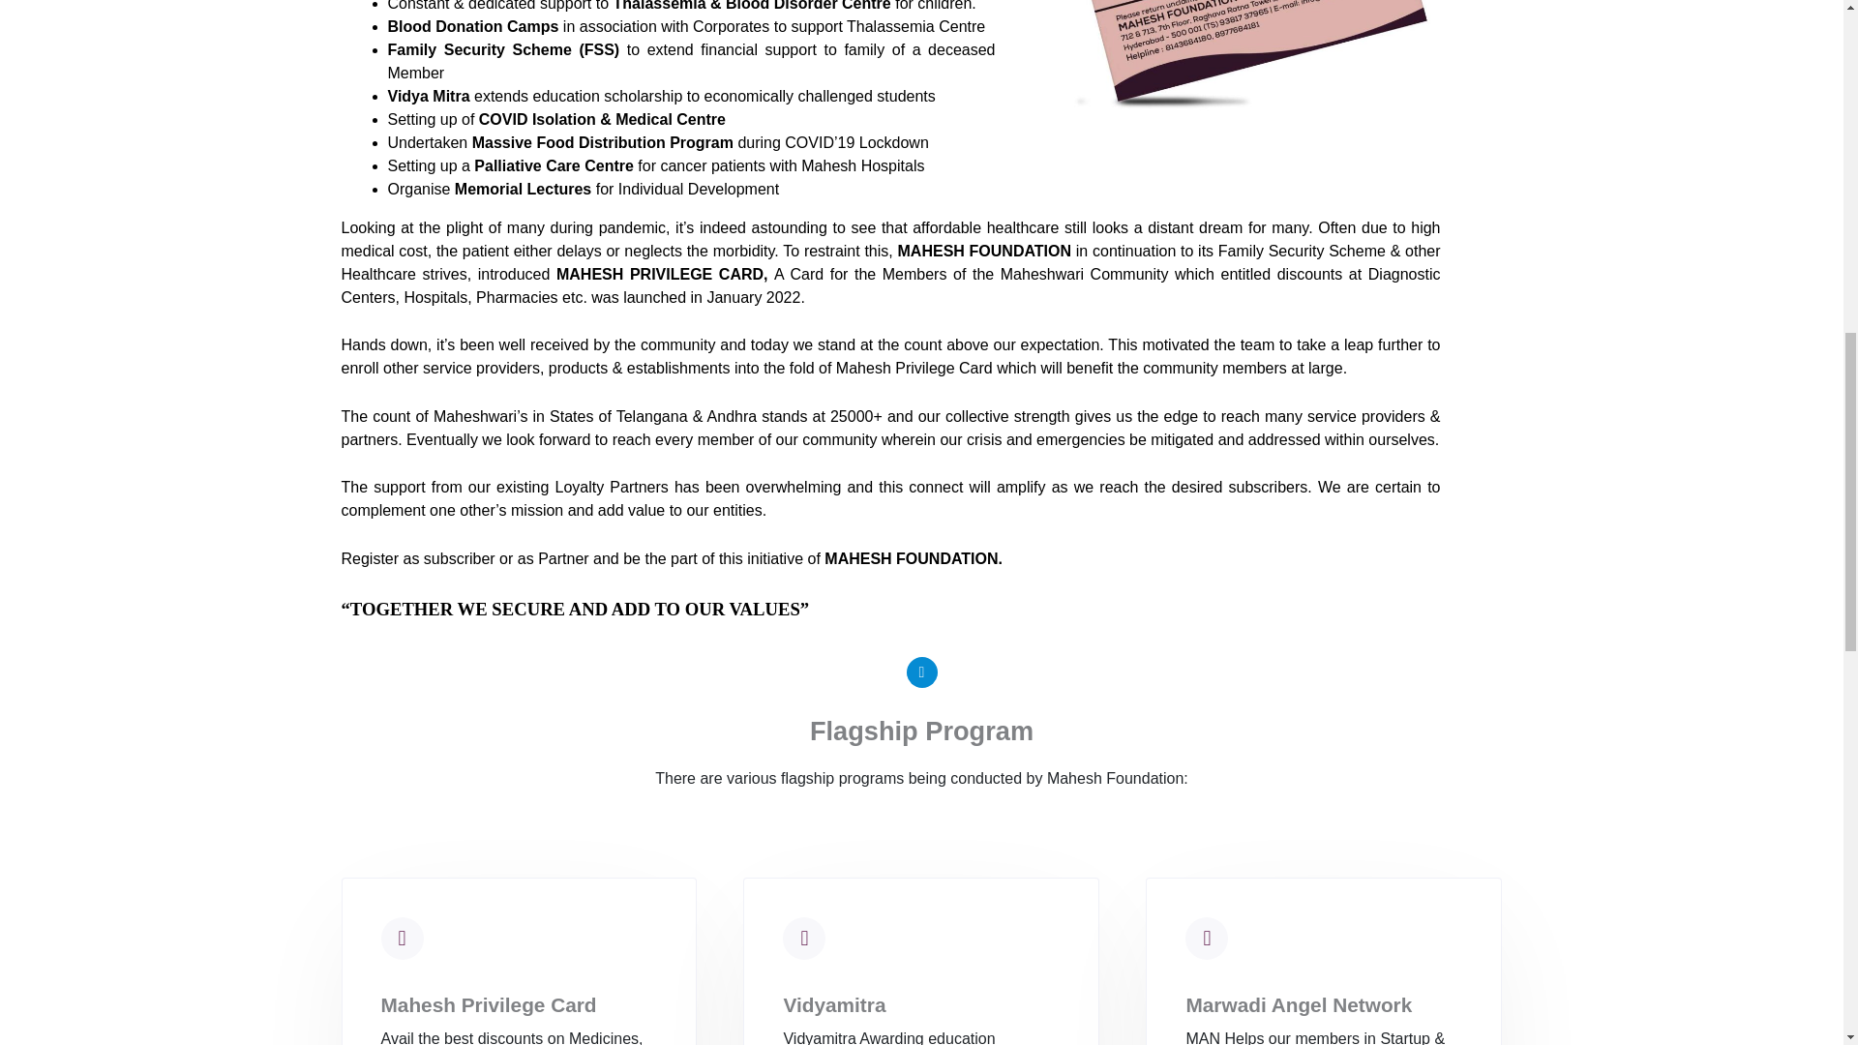 The width and height of the screenshot is (1858, 1045). What do you see at coordinates (834, 1004) in the screenshot?
I see `Vidyamitra` at bounding box center [834, 1004].